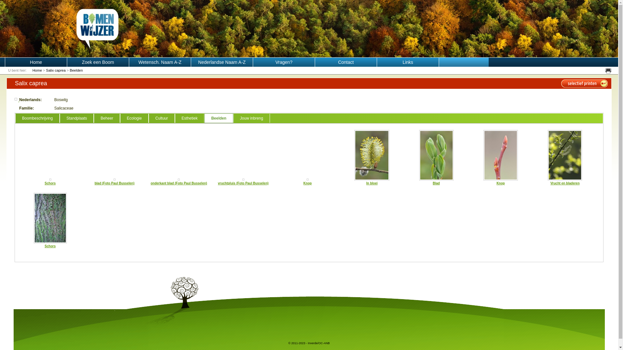  Describe the element at coordinates (319, 343) in the screenshot. I see `Inverde/OC-ANB` at that location.